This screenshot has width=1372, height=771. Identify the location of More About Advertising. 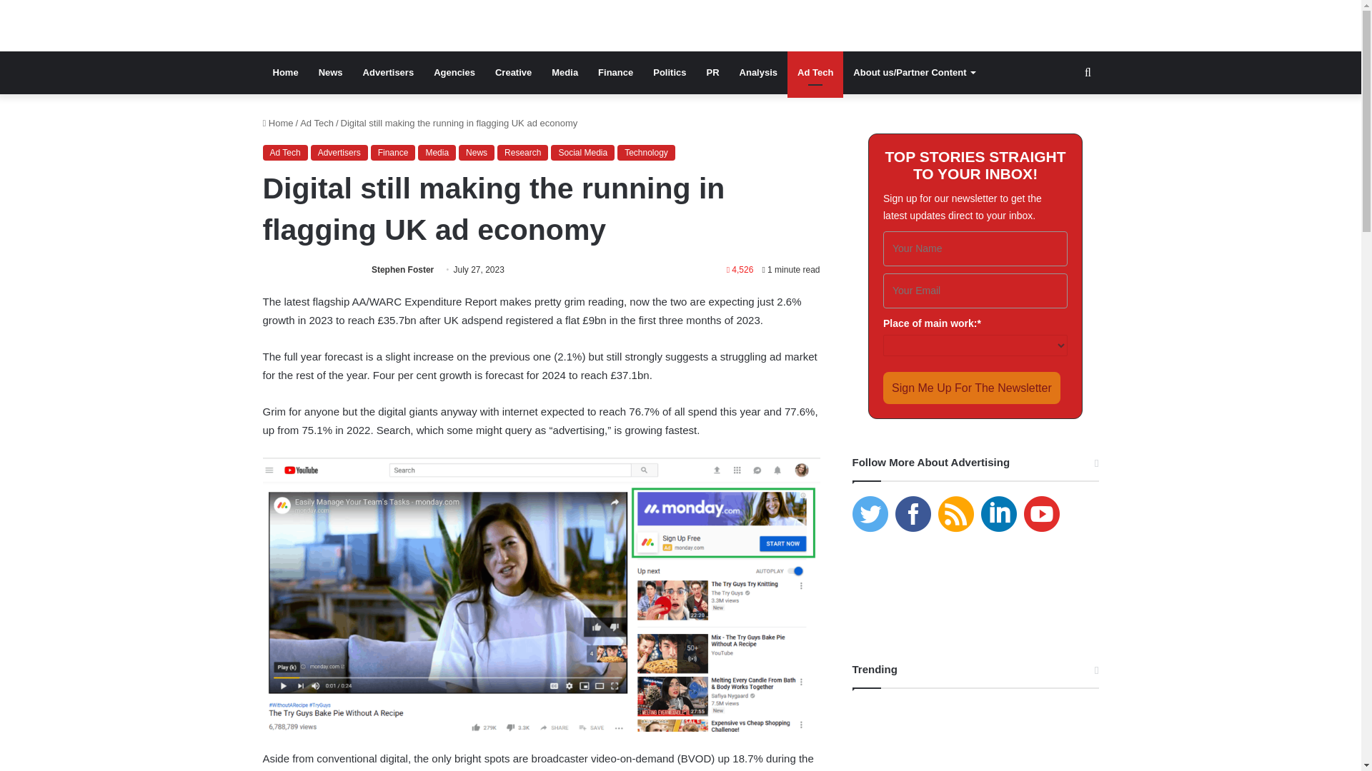
(317, 26).